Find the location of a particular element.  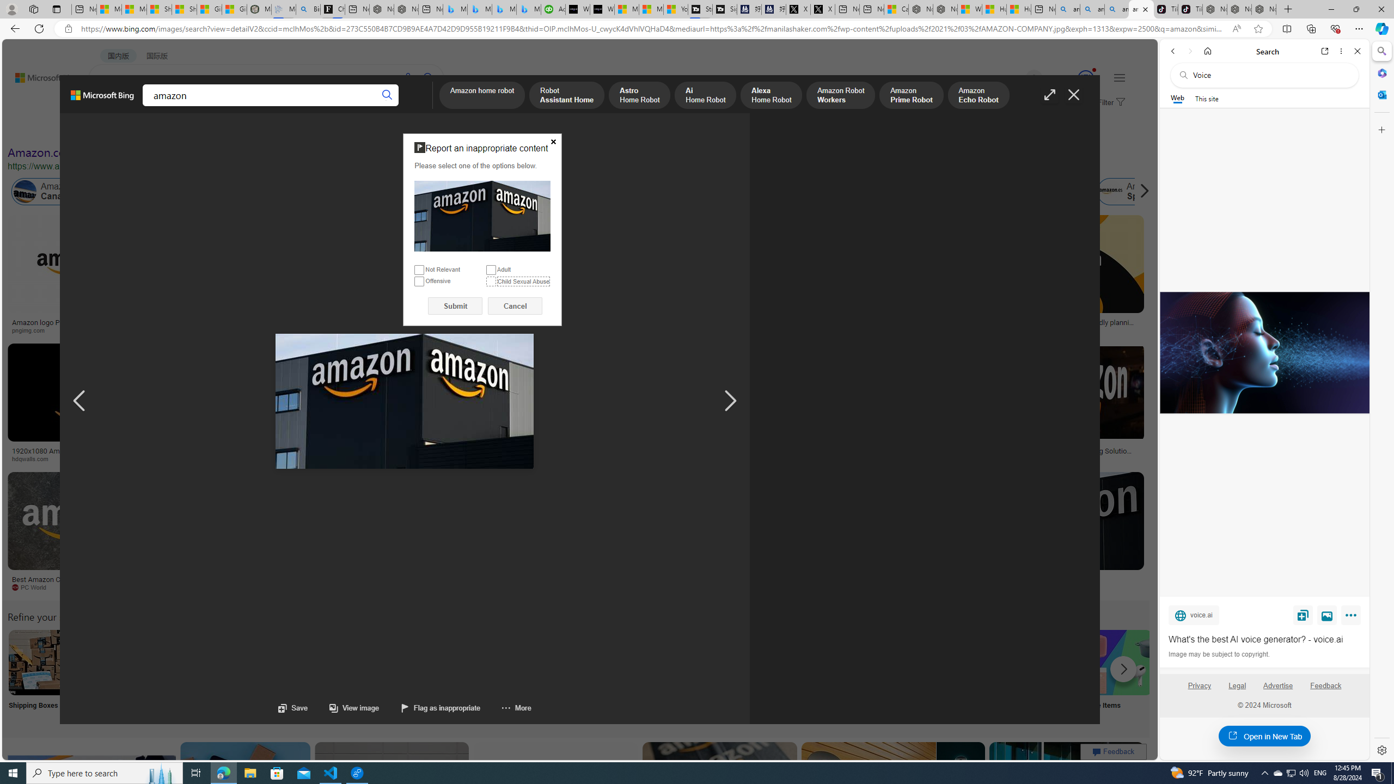

Amazon.com.au is located at coordinates (884, 192).